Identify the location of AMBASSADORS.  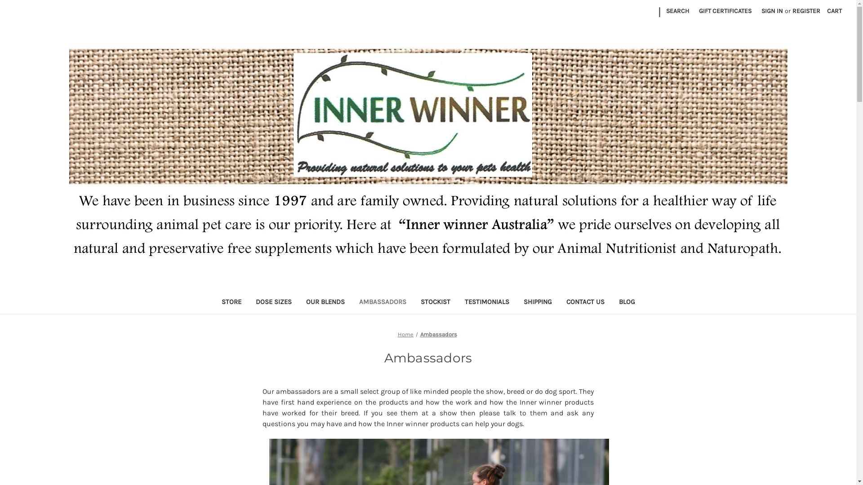
(382, 303).